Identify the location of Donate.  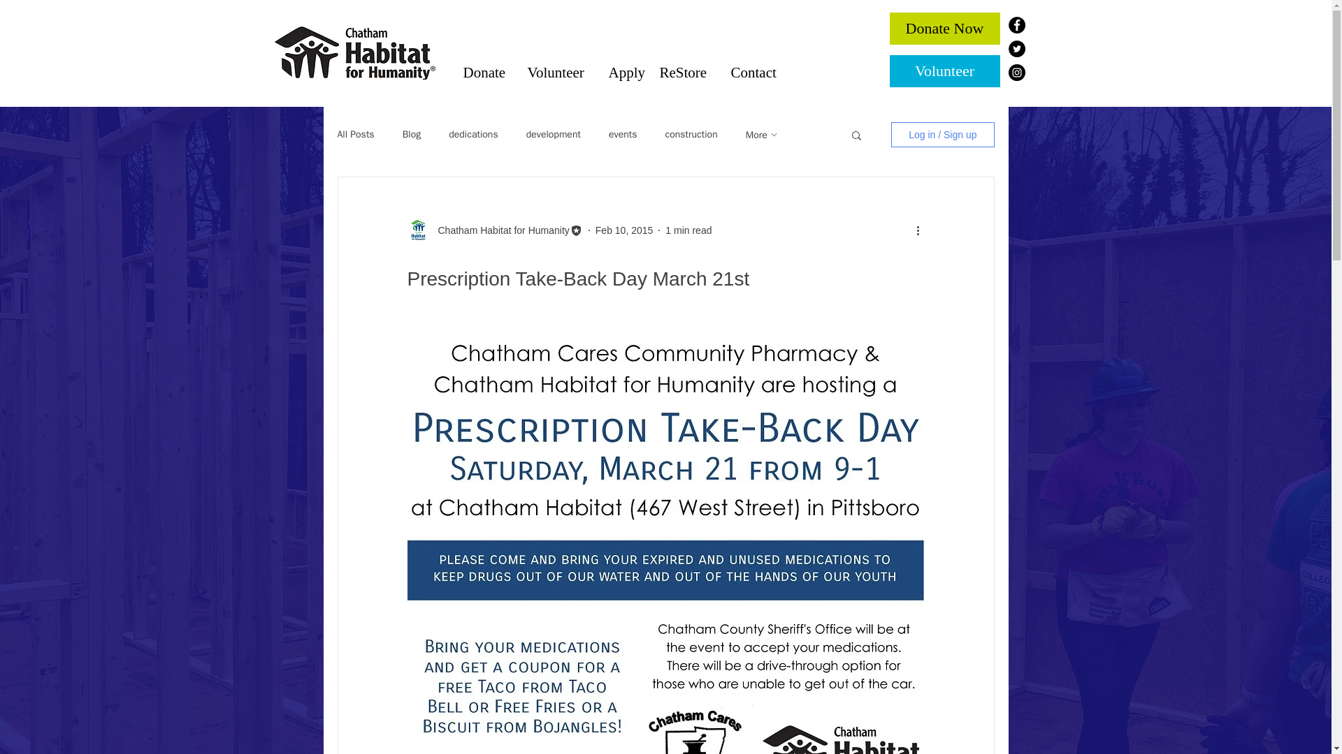
(488, 72).